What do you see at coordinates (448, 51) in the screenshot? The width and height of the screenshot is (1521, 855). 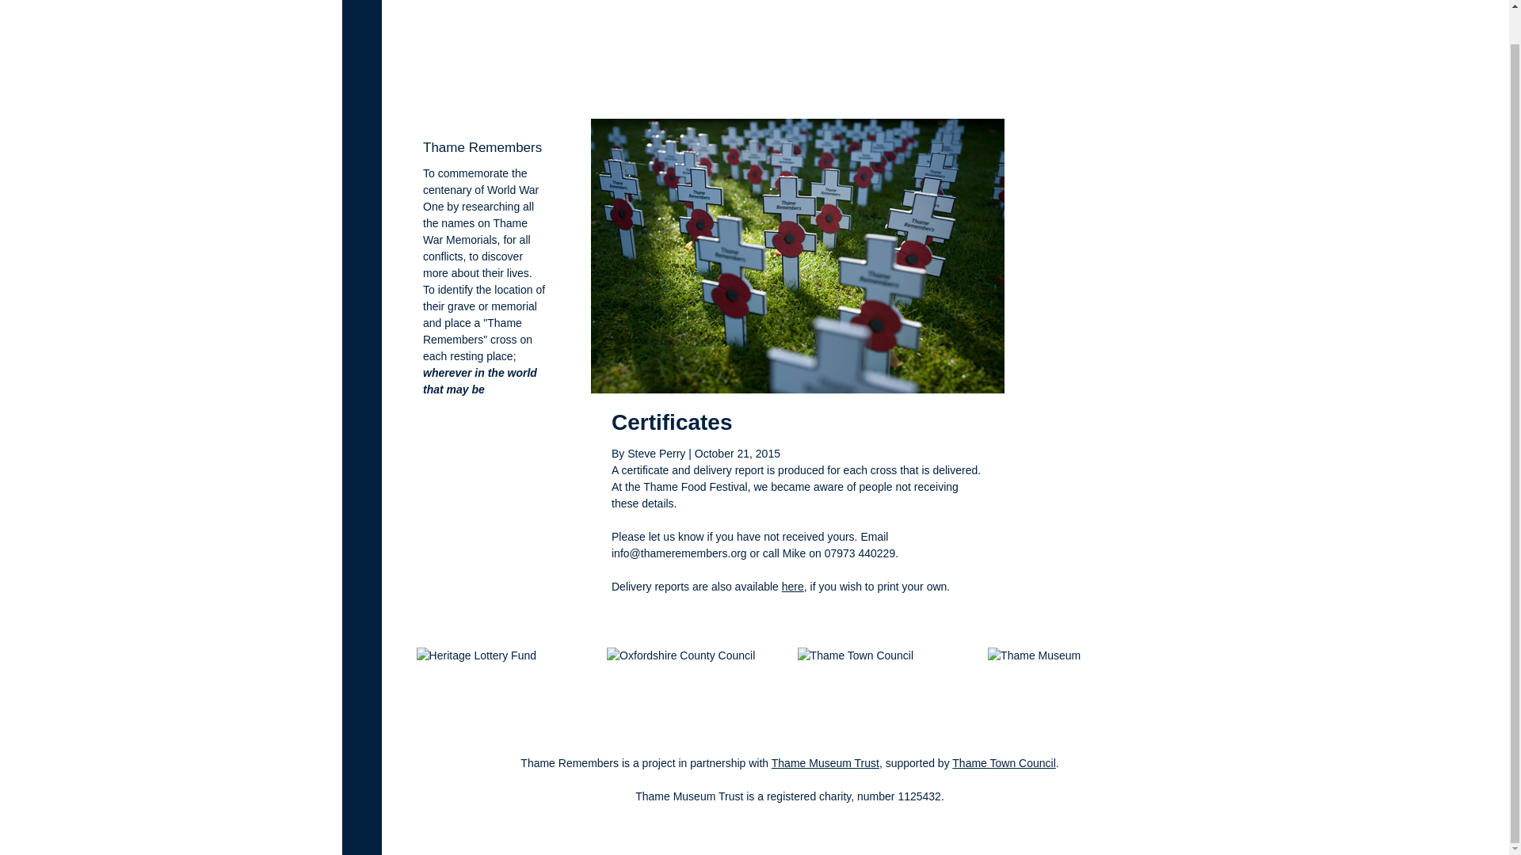 I see `Thame Remembers` at bounding box center [448, 51].